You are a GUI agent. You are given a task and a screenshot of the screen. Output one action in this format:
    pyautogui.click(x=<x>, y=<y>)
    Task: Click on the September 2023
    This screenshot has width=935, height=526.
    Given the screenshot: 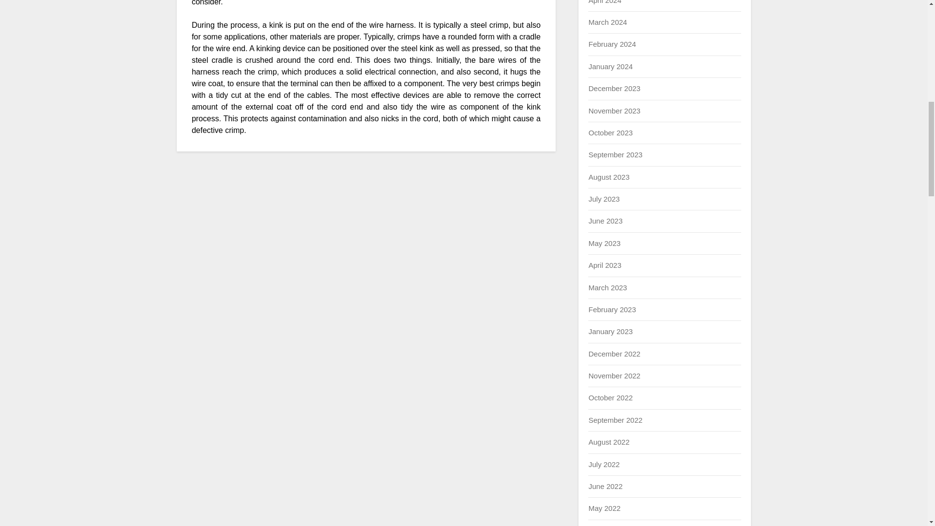 What is the action you would take?
    pyautogui.click(x=615, y=154)
    